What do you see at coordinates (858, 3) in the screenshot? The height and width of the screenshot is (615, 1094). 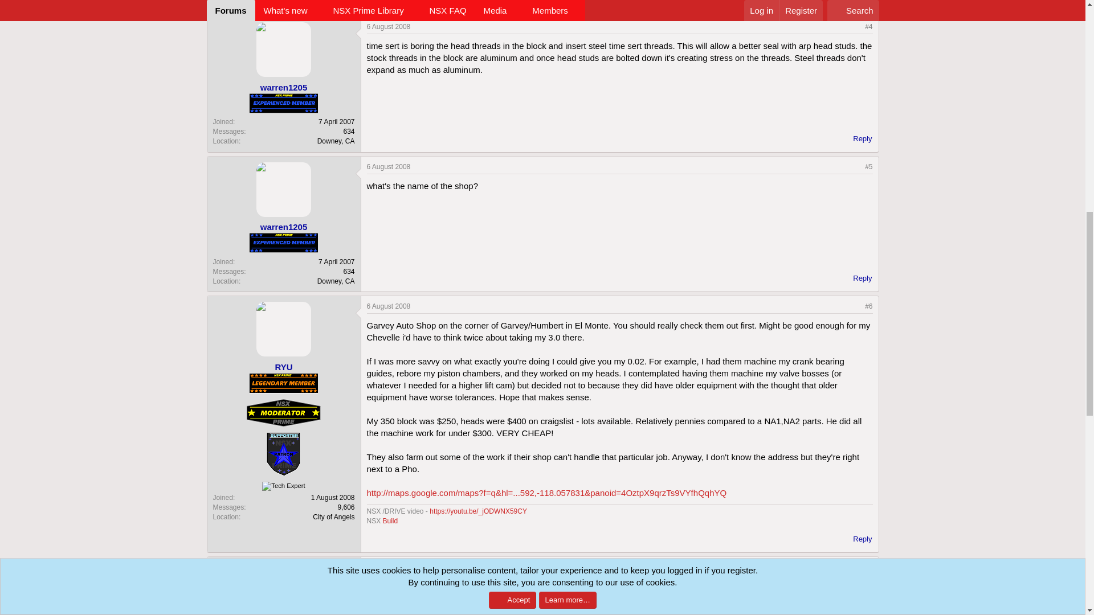 I see `Reply, quoting this message` at bounding box center [858, 3].